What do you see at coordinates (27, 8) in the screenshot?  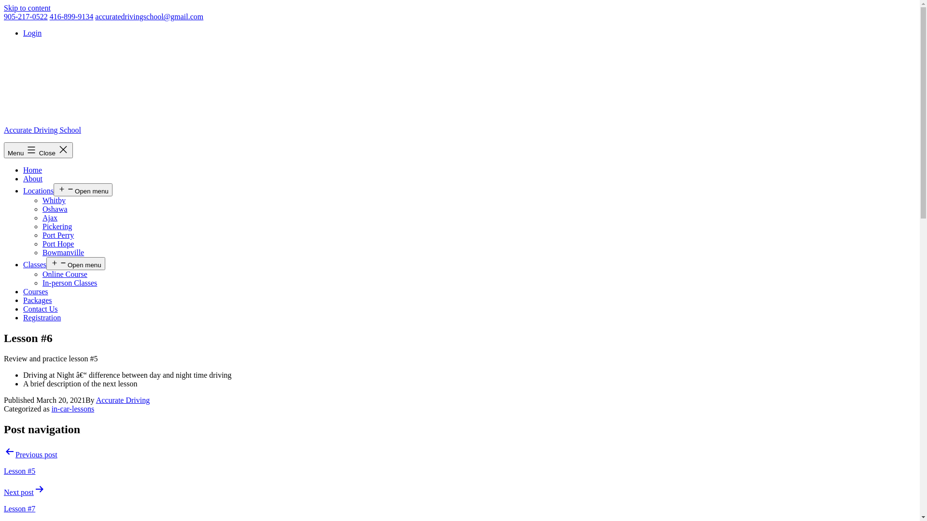 I see `Skip to content` at bounding box center [27, 8].